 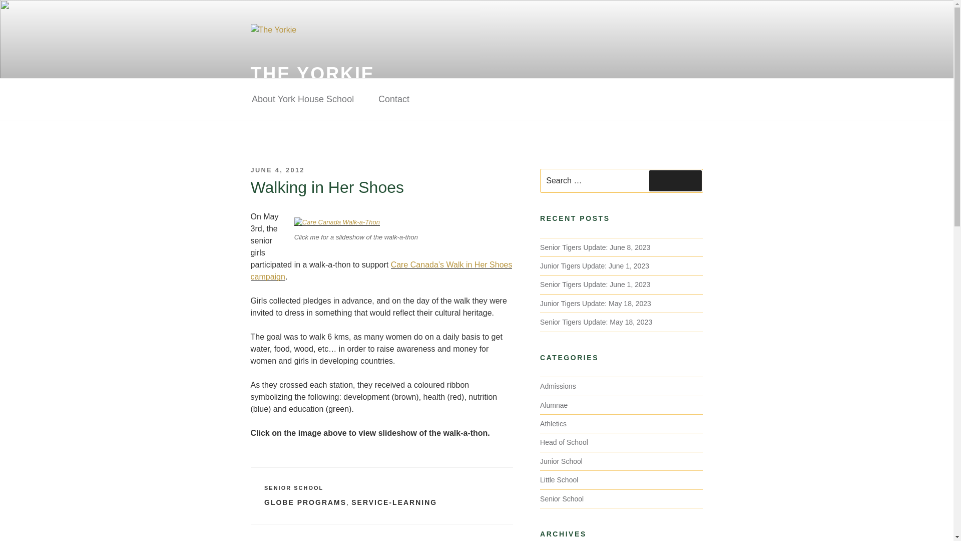 I want to click on Senior School, so click(x=562, y=499).